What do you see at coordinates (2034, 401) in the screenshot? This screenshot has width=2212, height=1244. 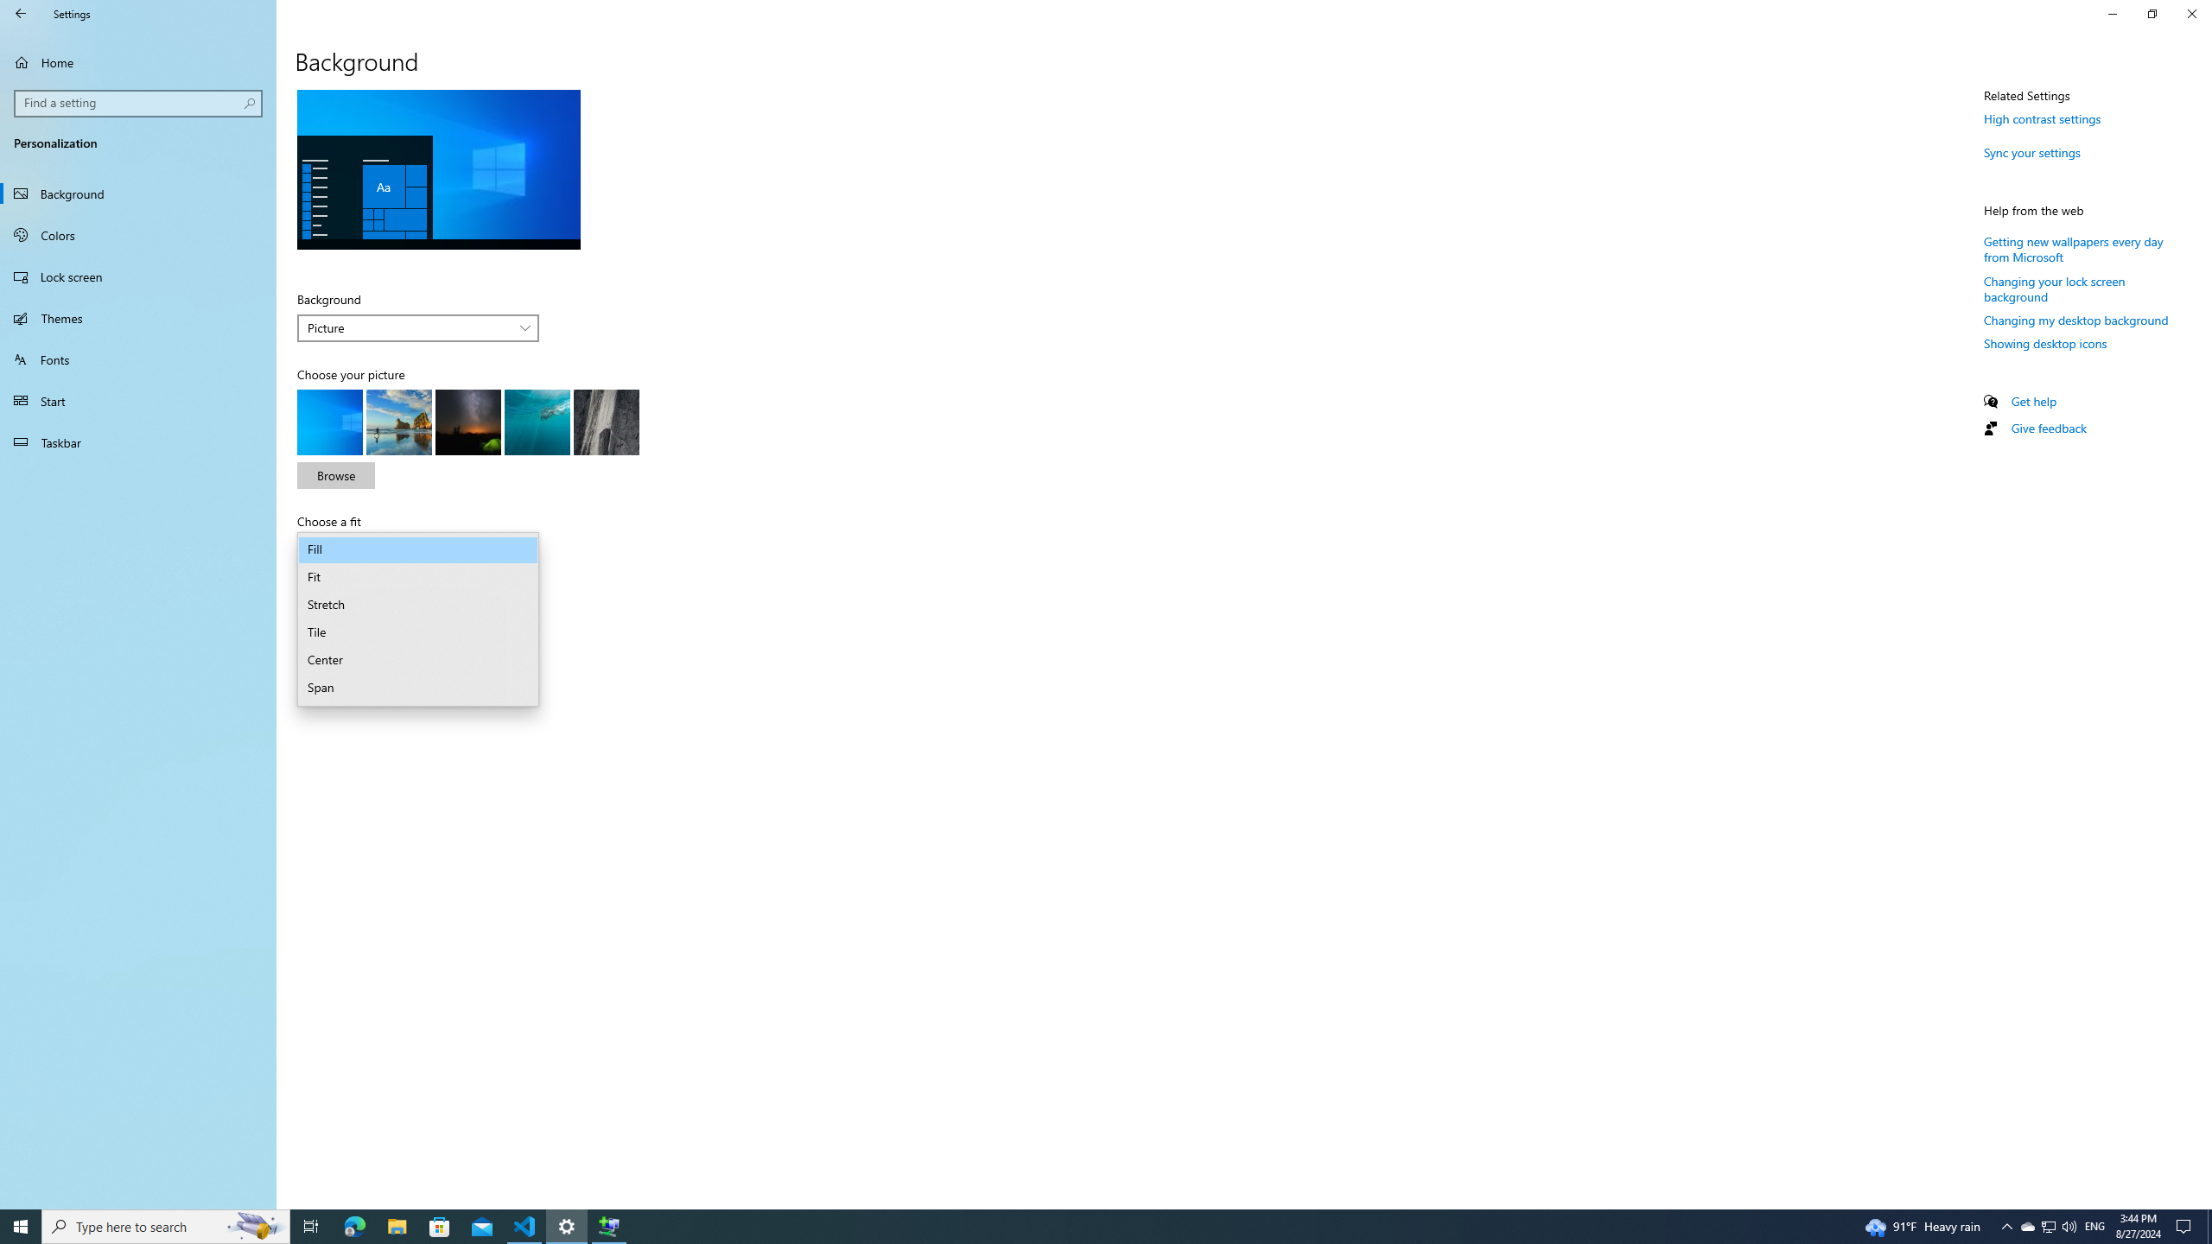 I see `Get help` at bounding box center [2034, 401].